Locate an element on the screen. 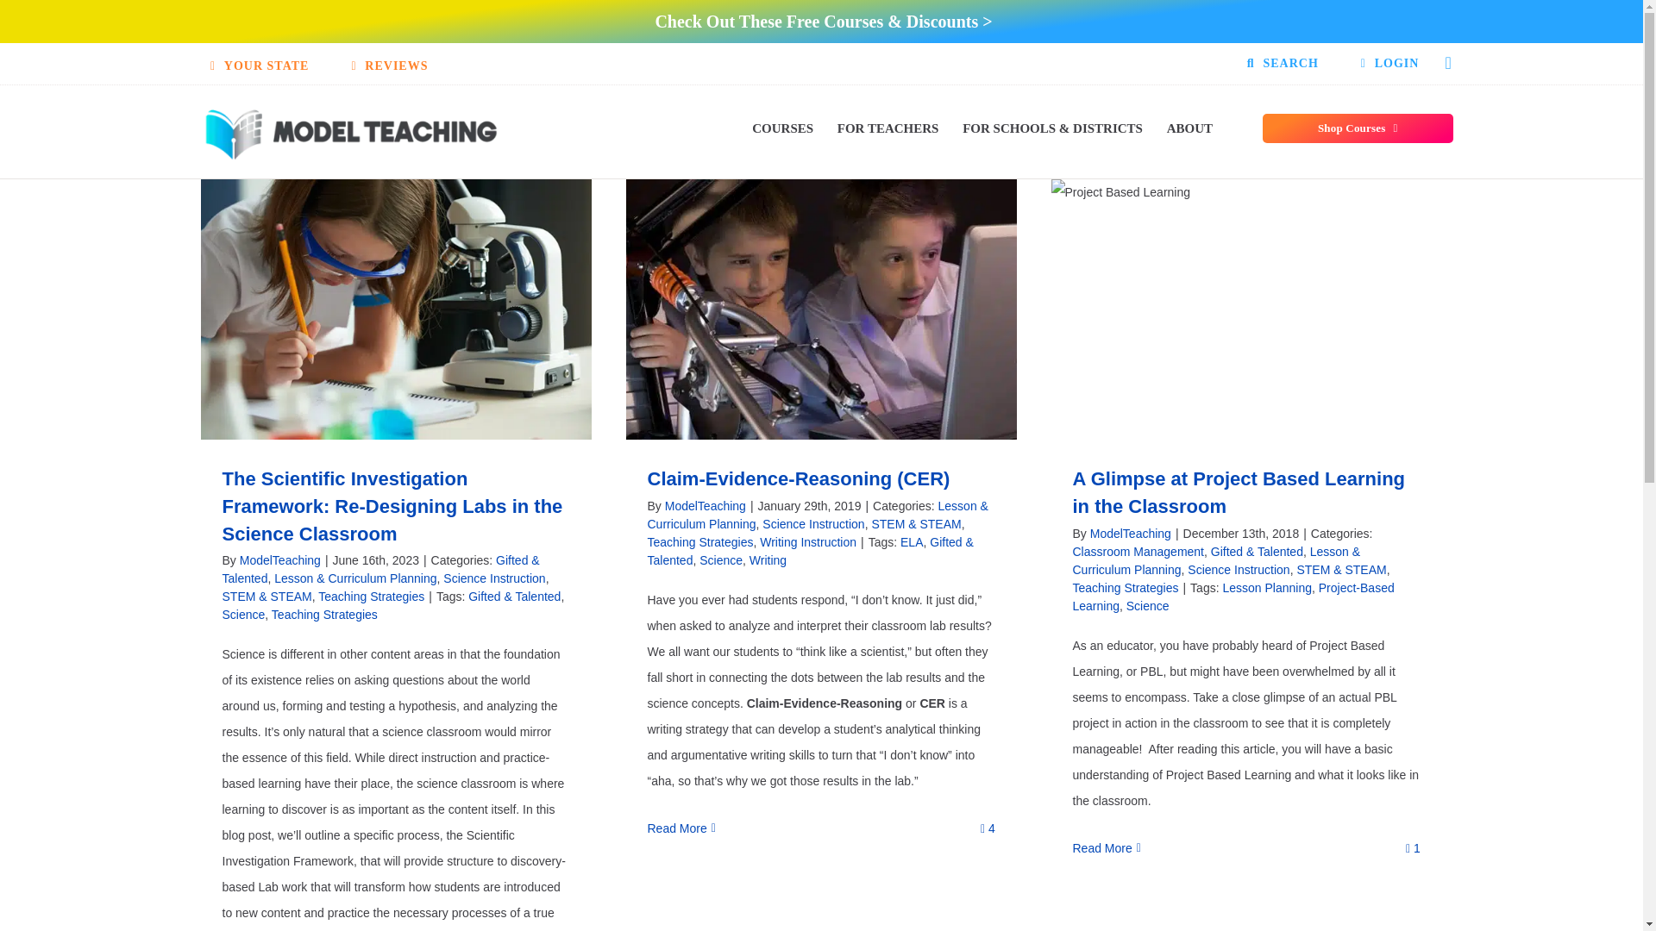 The width and height of the screenshot is (1656, 931). Courses is located at coordinates (781, 128).